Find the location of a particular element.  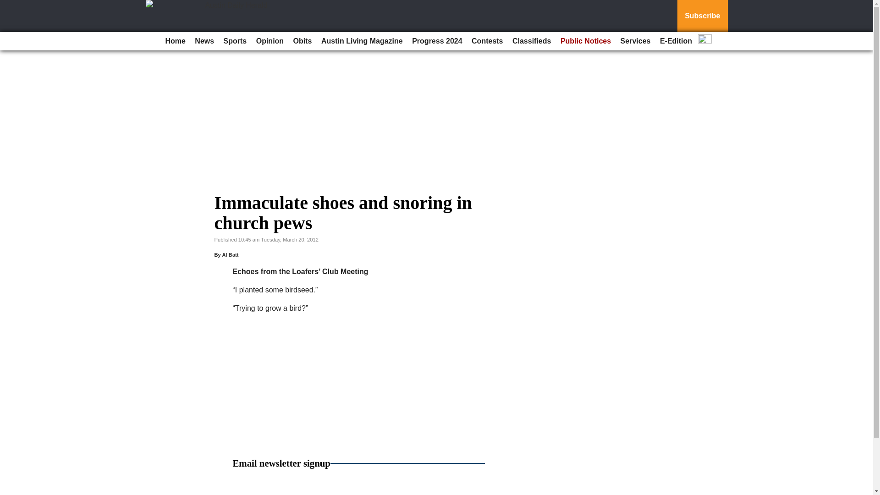

Opinion is located at coordinates (270, 41).